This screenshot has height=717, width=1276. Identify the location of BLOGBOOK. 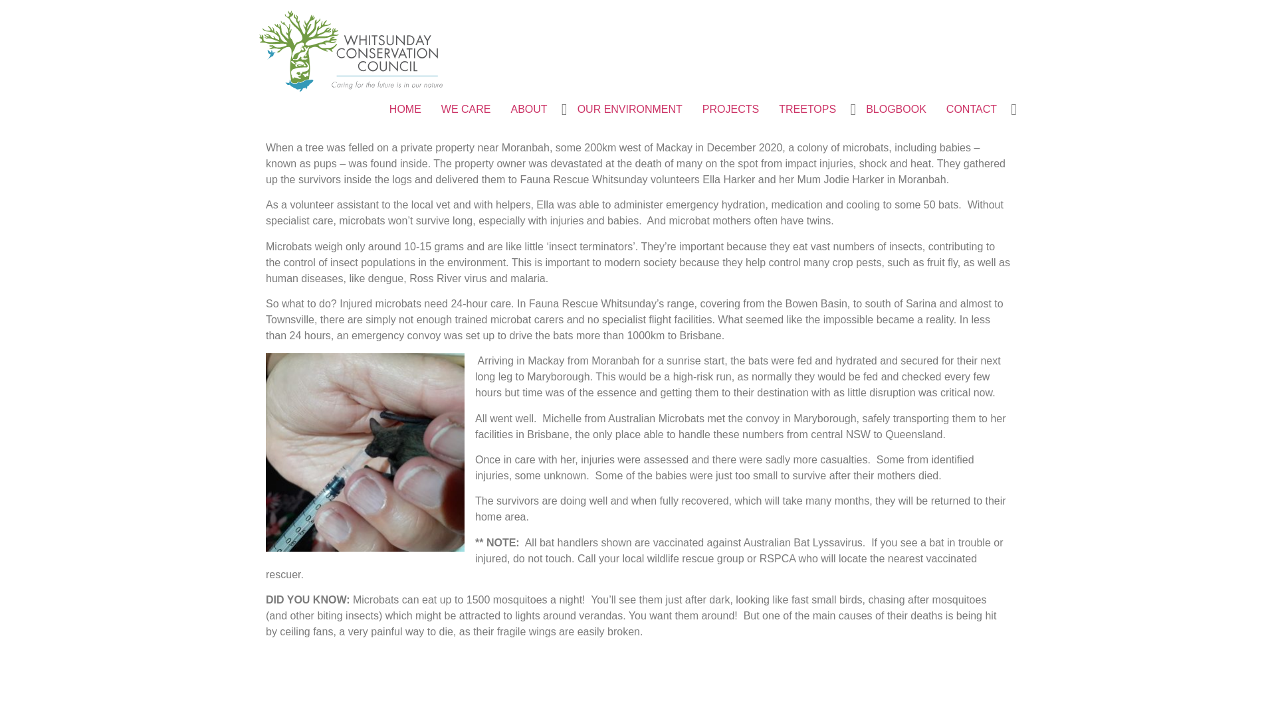
(896, 110).